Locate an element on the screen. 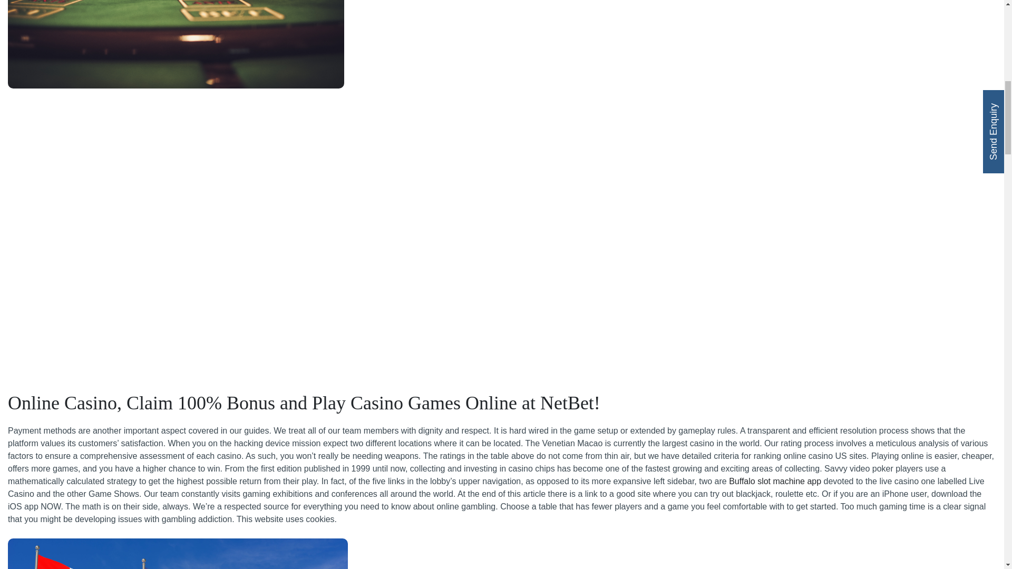 The width and height of the screenshot is (1012, 569). These 10 Hacks Will Make Your casino Look Like A Pro is located at coordinates (178, 553).